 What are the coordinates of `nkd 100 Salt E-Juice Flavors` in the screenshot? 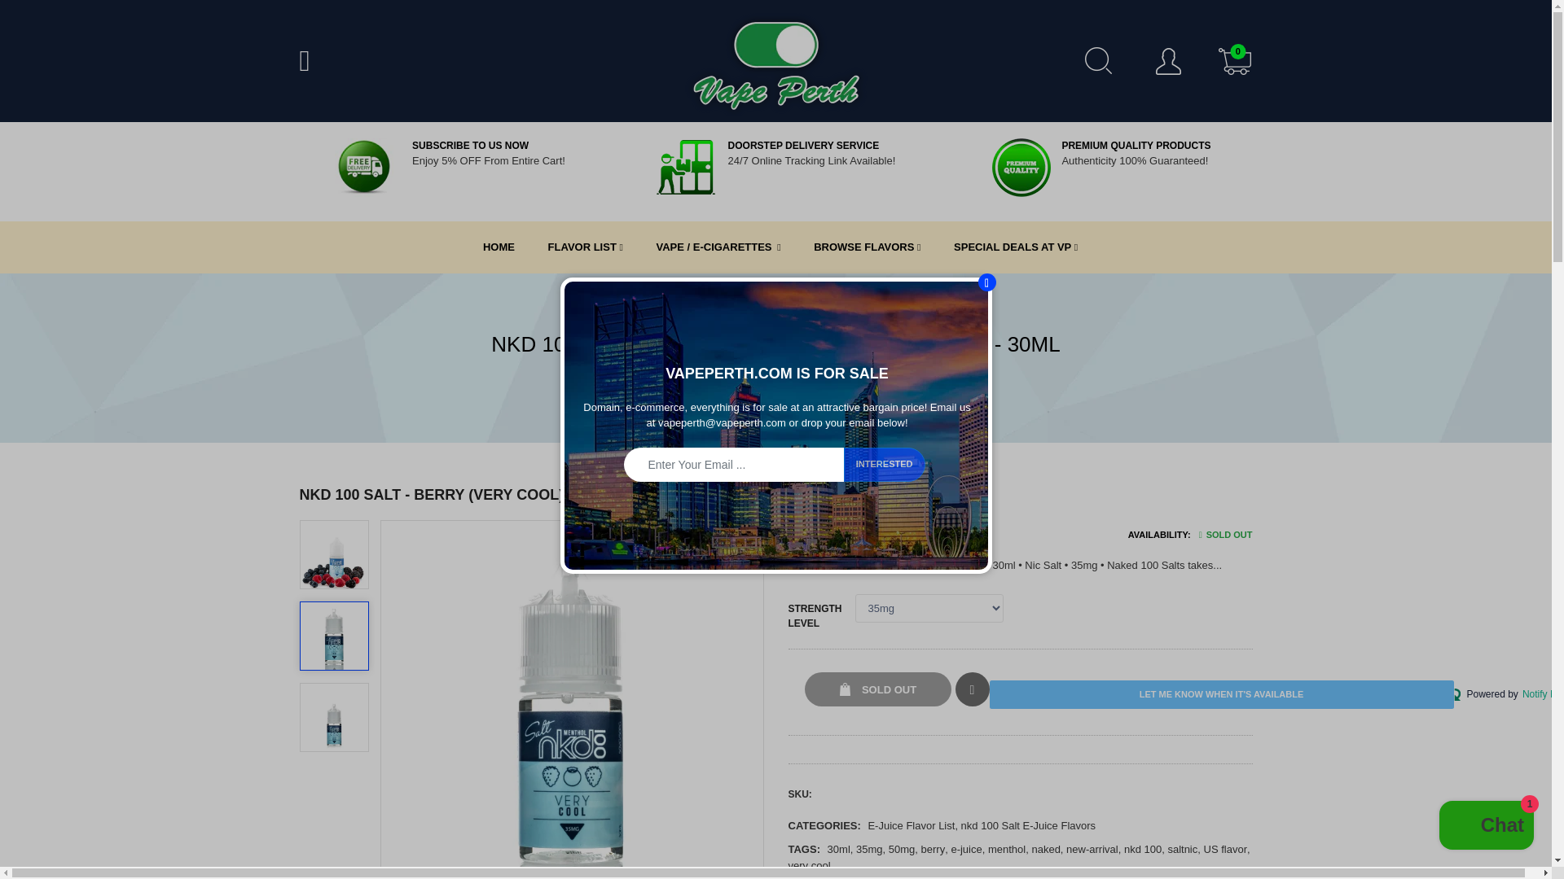 It's located at (1028, 825).